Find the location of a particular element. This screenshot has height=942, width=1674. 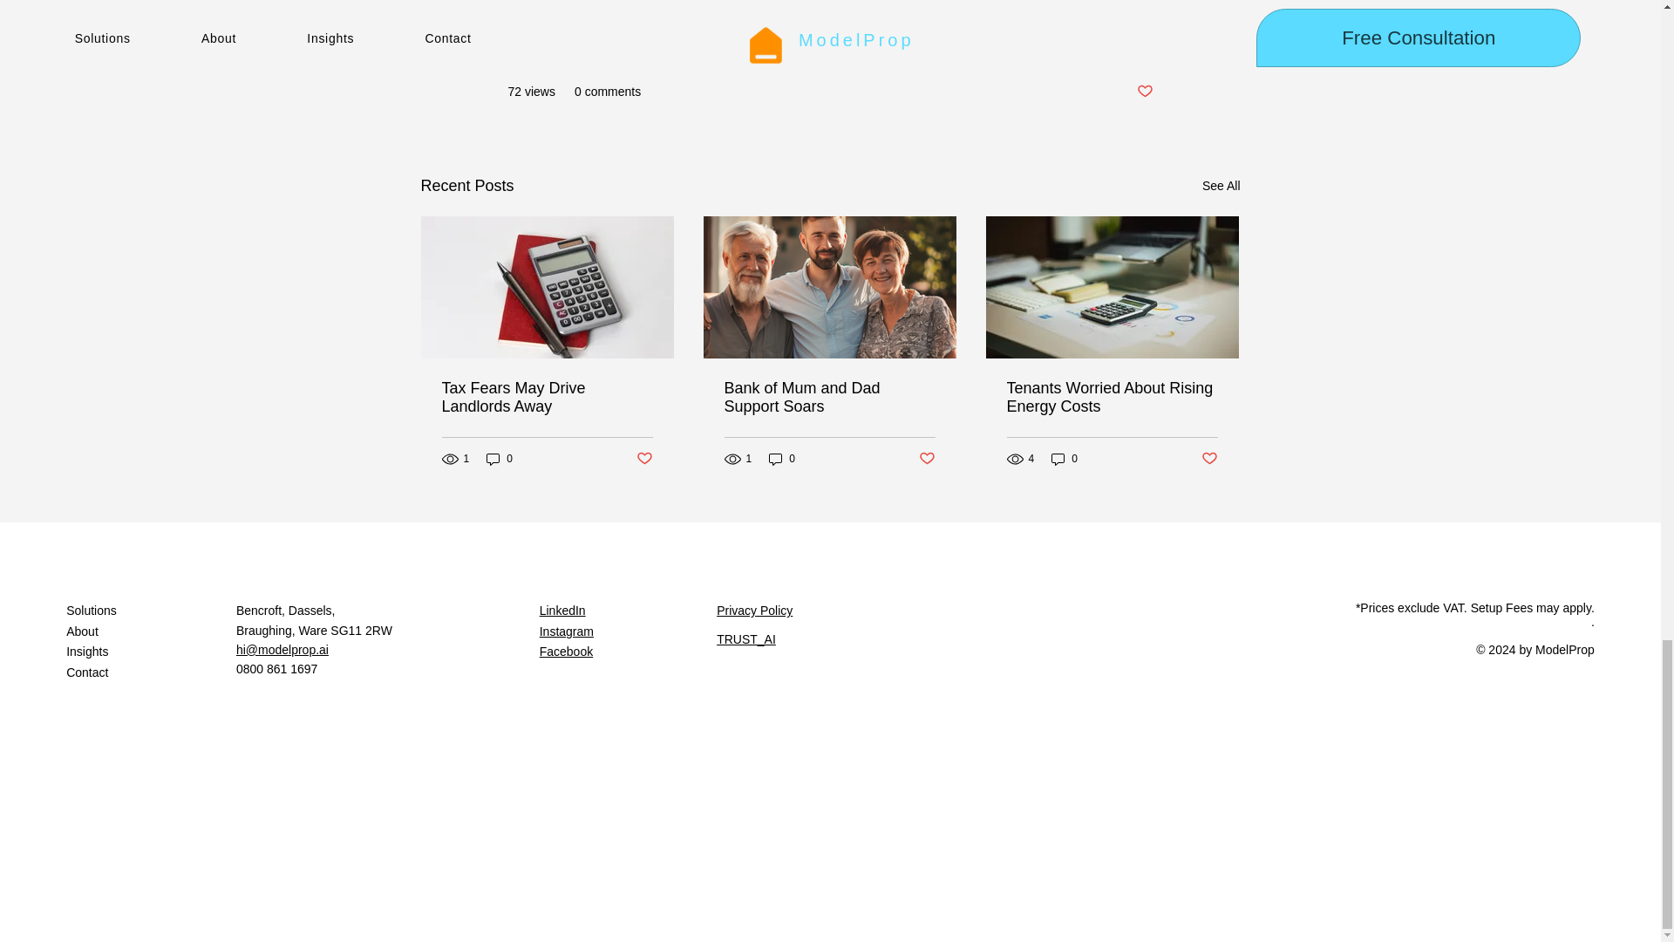

0 is located at coordinates (499, 459).